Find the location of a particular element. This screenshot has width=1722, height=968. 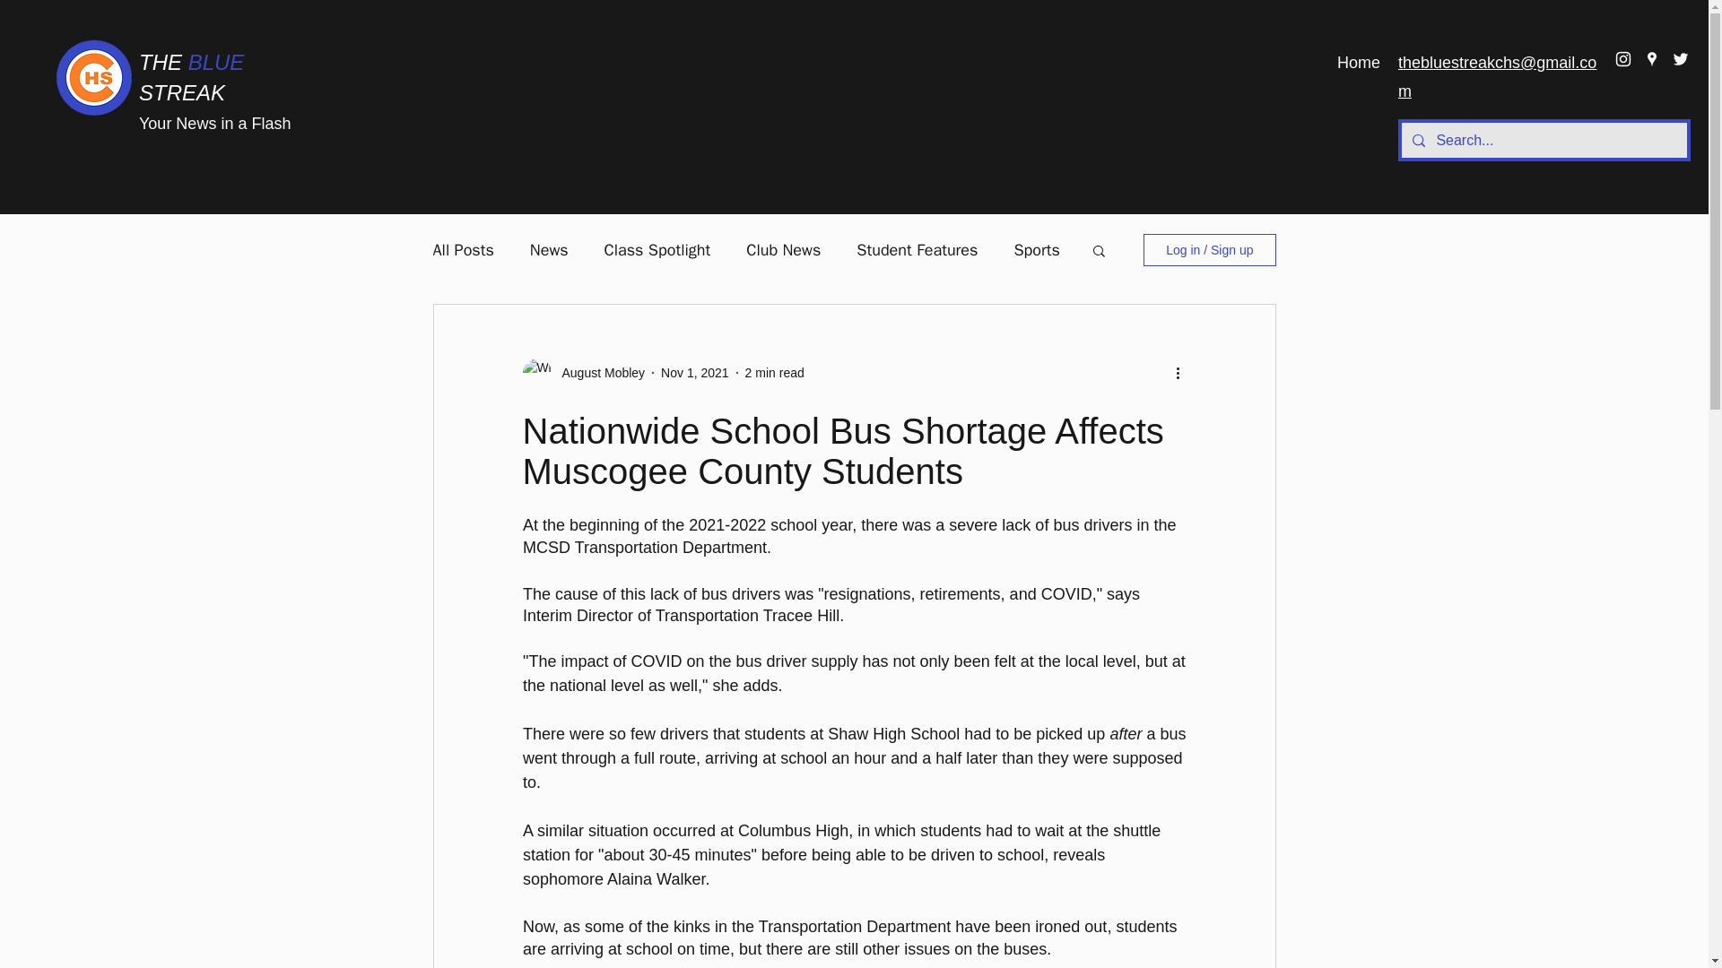

Home is located at coordinates (1358, 63).